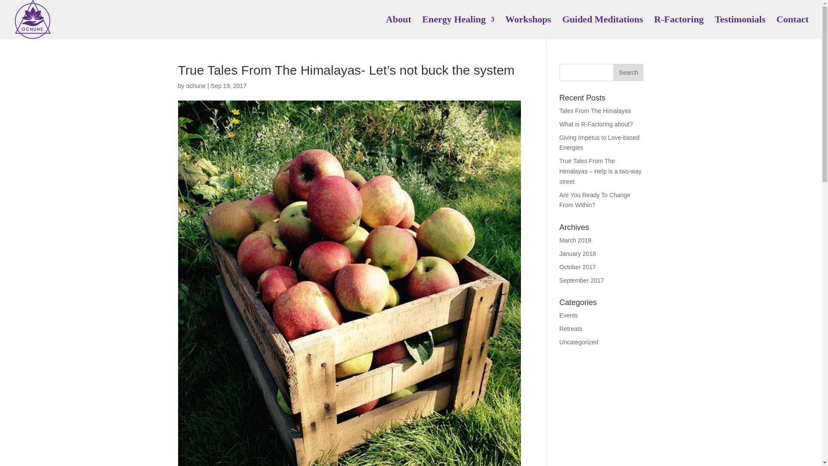 The width and height of the screenshot is (828, 466). Describe the element at coordinates (578, 254) in the screenshot. I see `January 2018` at that location.